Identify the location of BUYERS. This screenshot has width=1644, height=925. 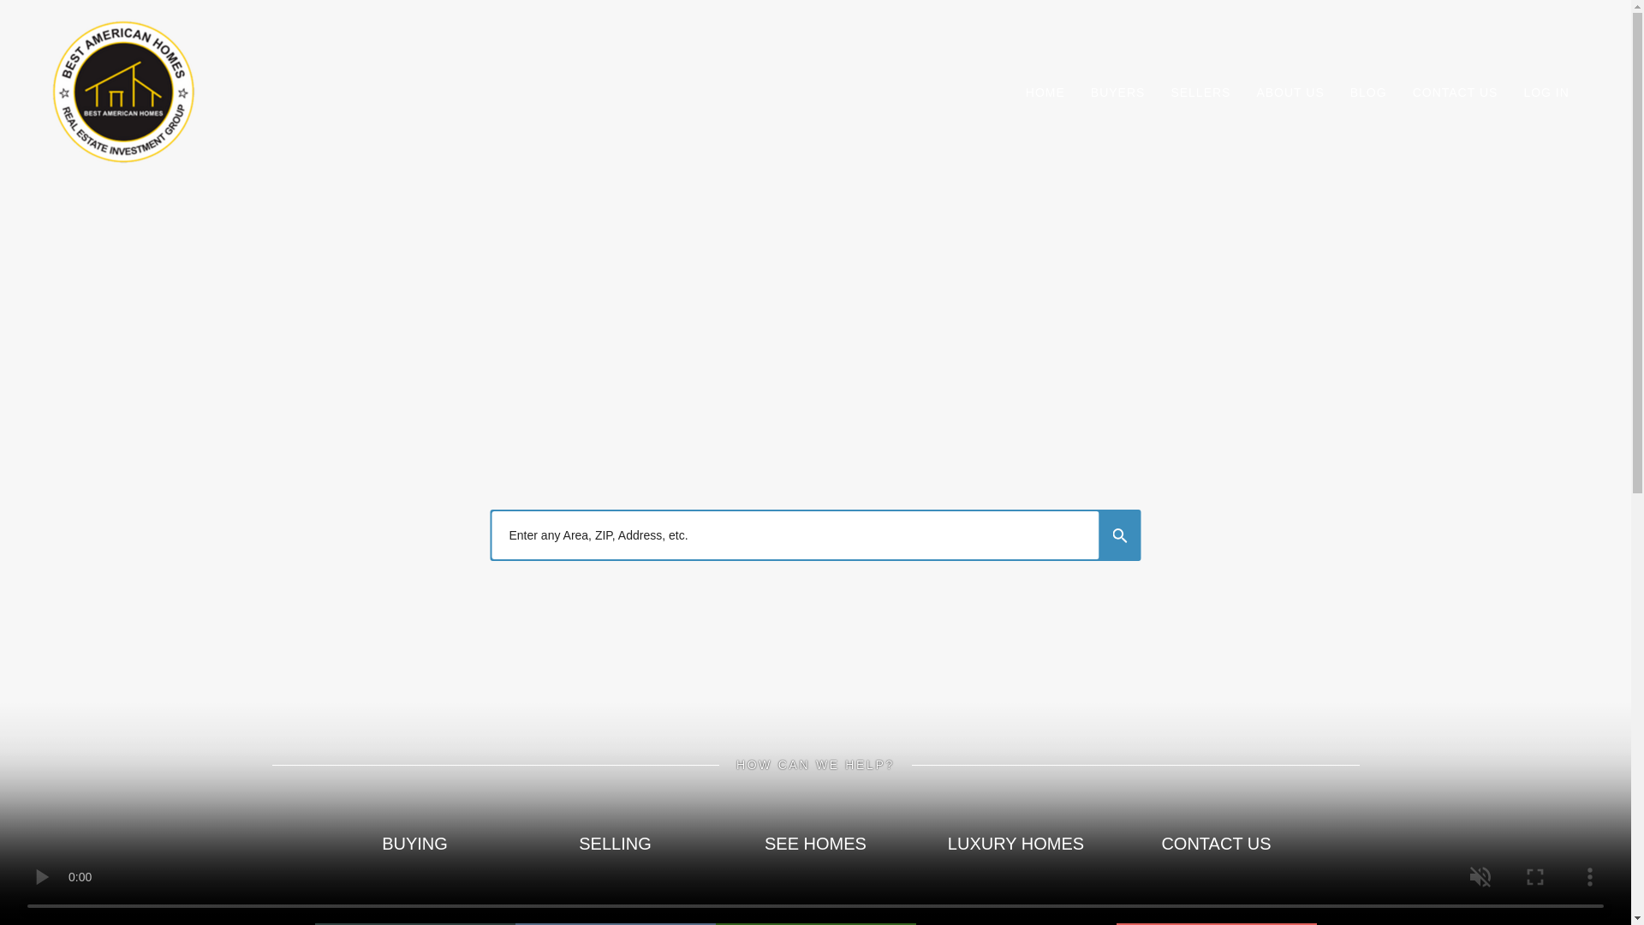
(1118, 92).